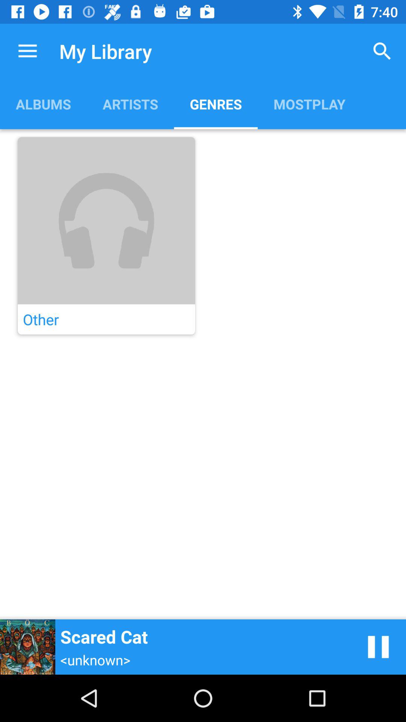 The image size is (406, 722). What do you see at coordinates (378, 647) in the screenshot?
I see `press the icon next to the scared cat item` at bounding box center [378, 647].